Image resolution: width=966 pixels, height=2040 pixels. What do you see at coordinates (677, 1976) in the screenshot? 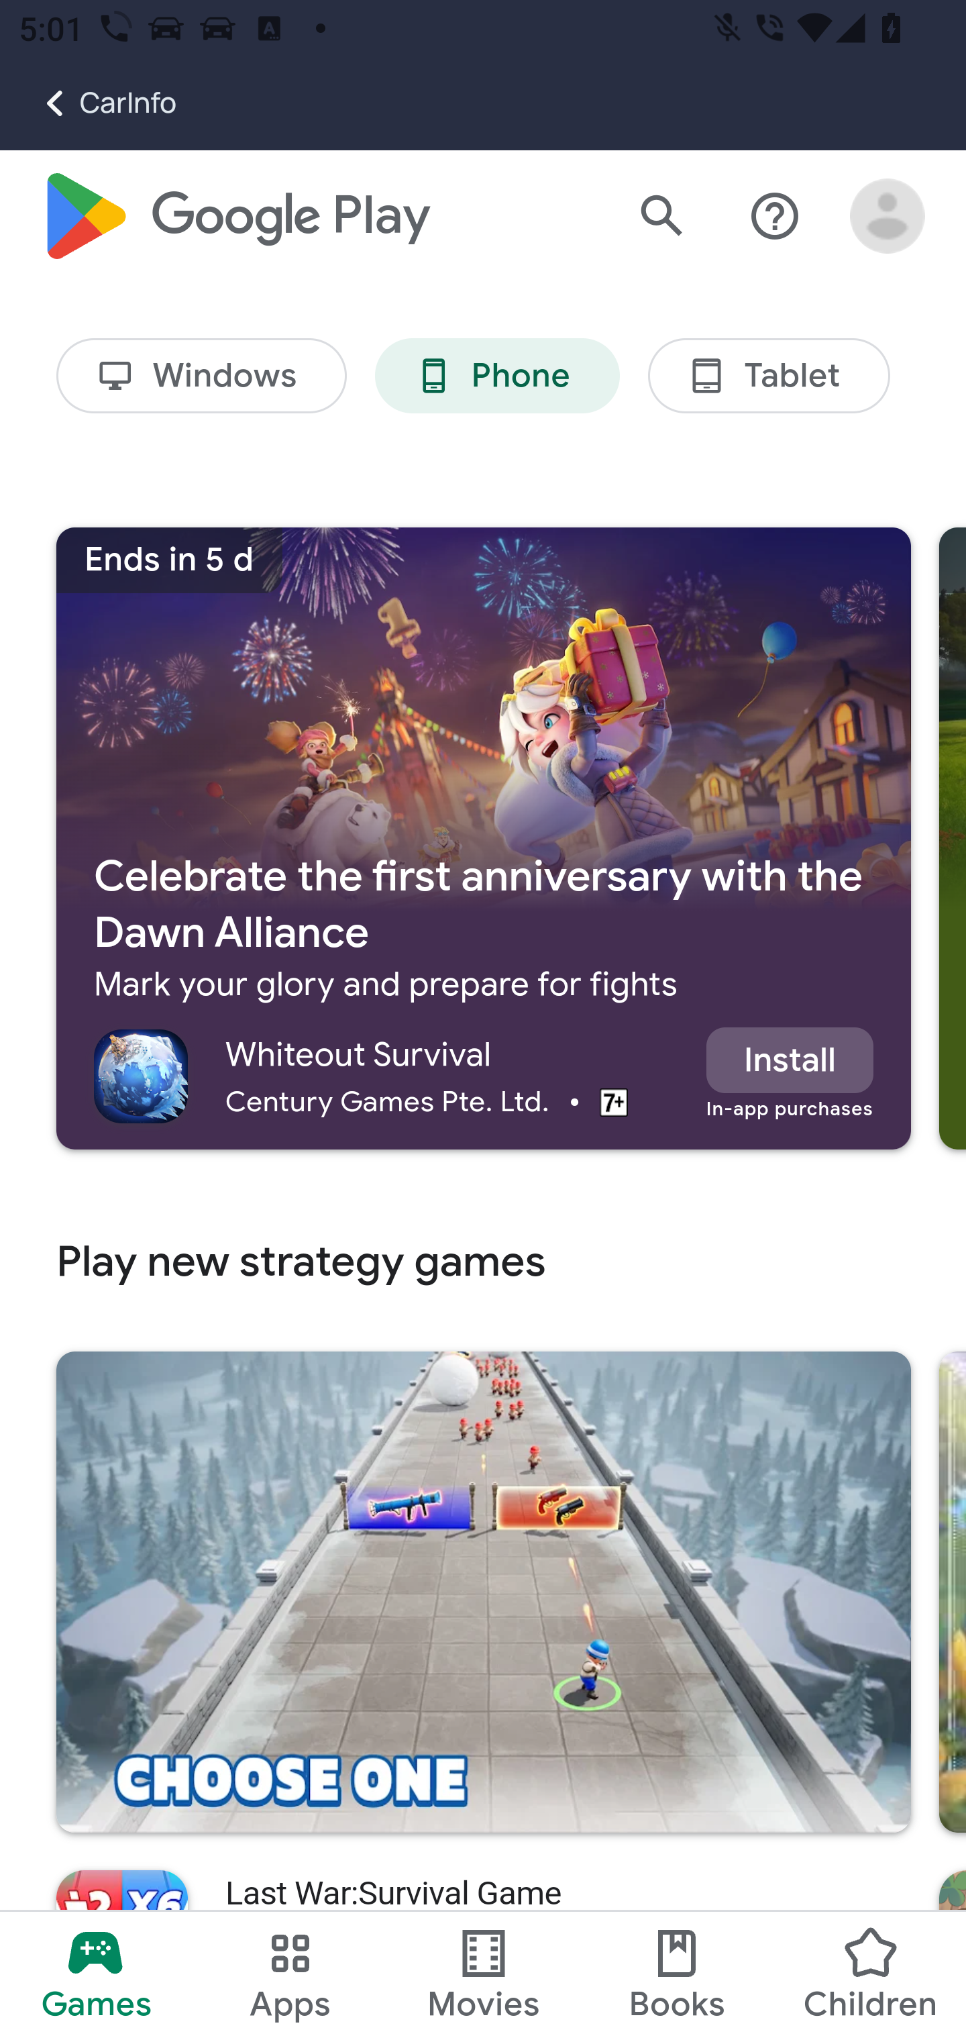
I see `Books` at bounding box center [677, 1976].